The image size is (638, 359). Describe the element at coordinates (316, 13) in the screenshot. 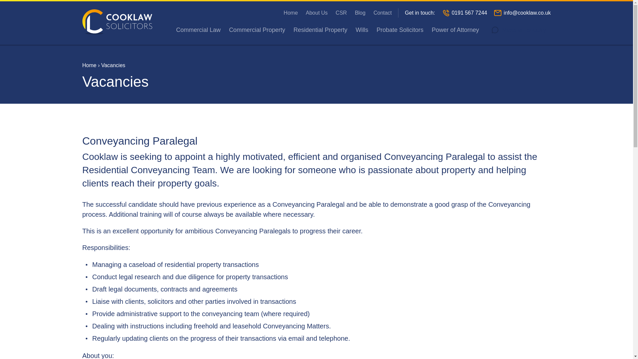

I see `About Us` at that location.